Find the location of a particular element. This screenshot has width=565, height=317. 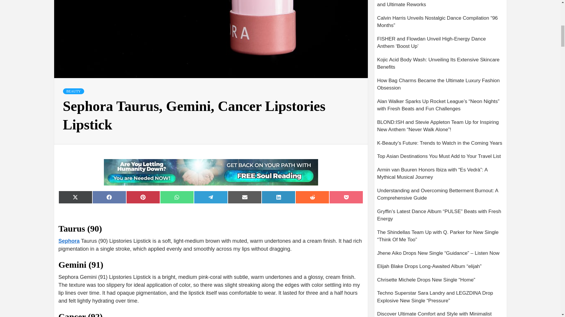

Share on WhatsApp is located at coordinates (177, 197).